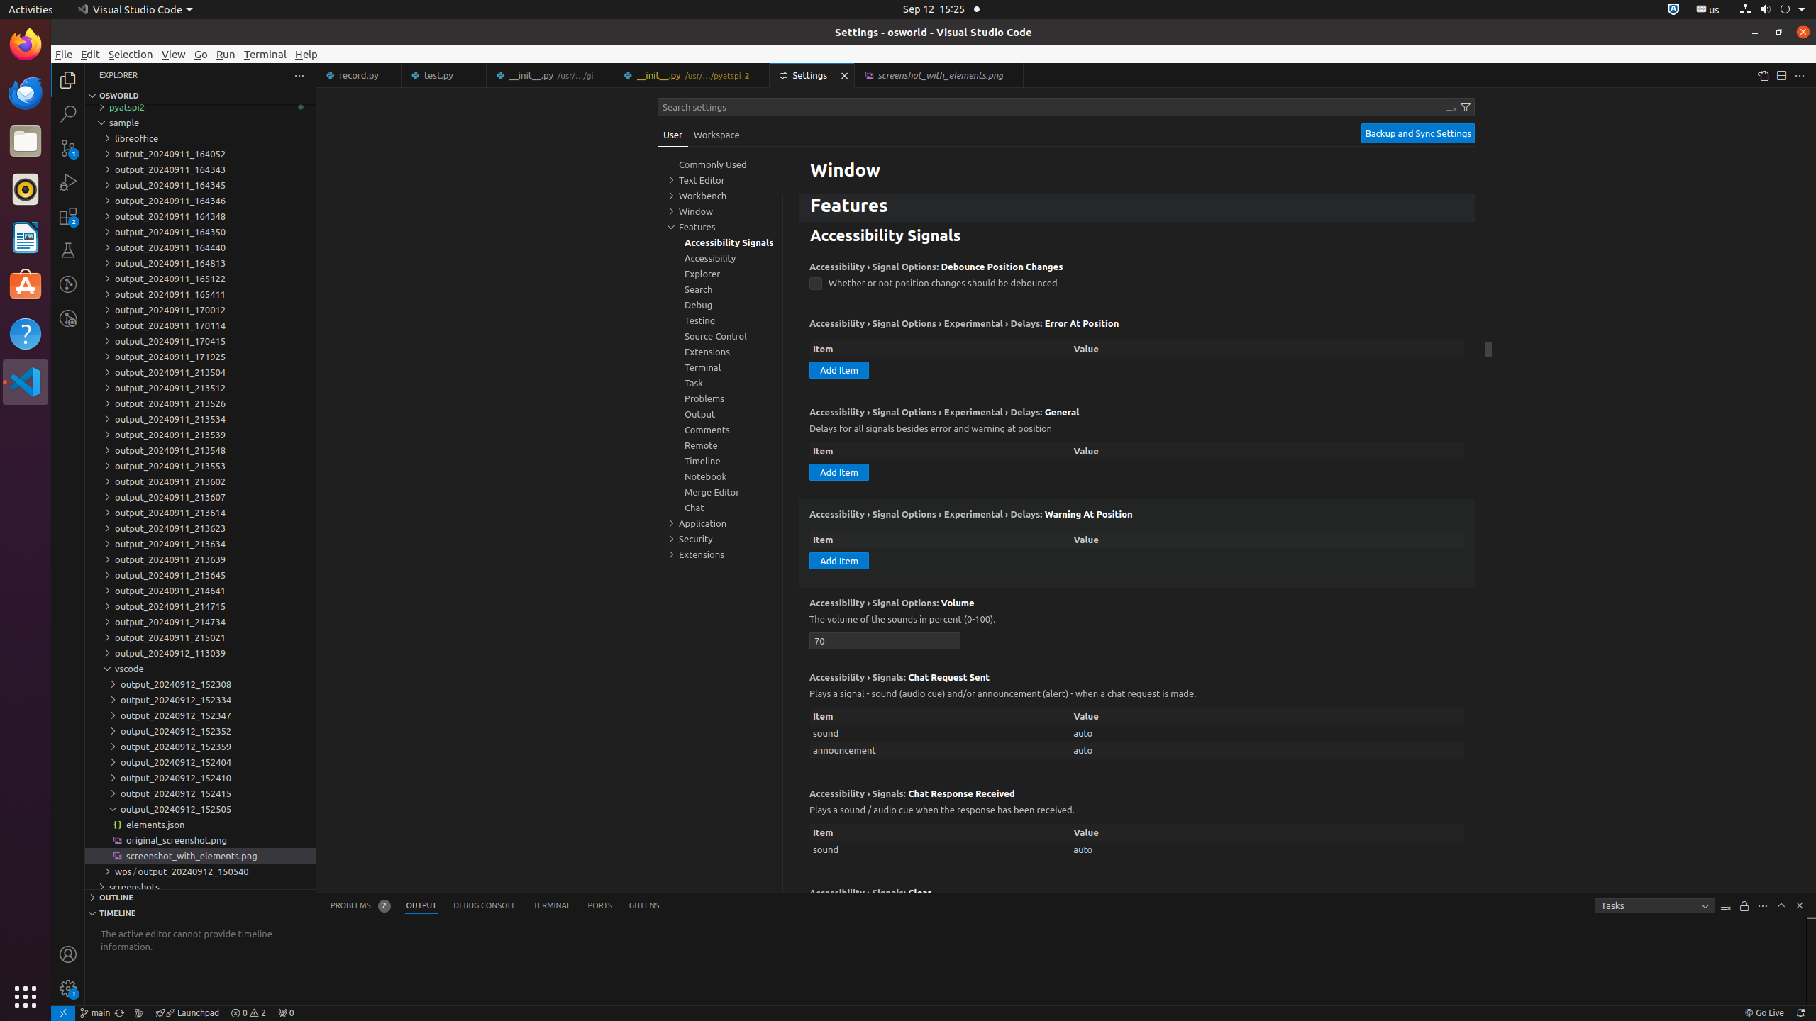  I want to click on Timeline, group, so click(720, 461).